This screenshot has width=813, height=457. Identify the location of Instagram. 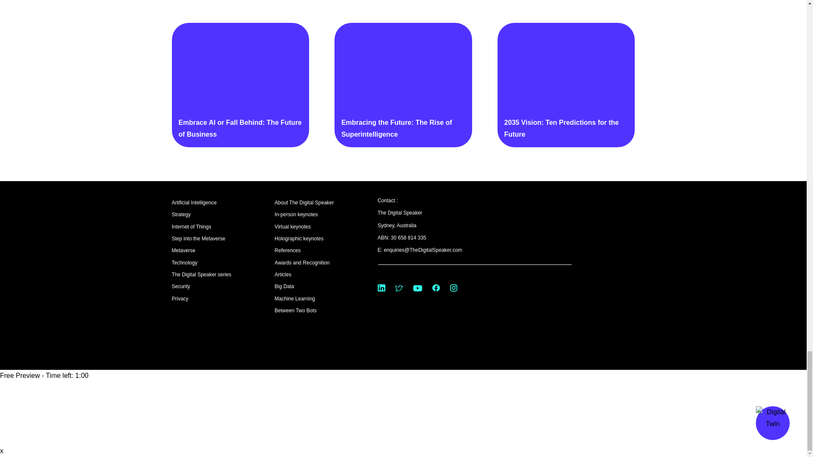
(454, 288).